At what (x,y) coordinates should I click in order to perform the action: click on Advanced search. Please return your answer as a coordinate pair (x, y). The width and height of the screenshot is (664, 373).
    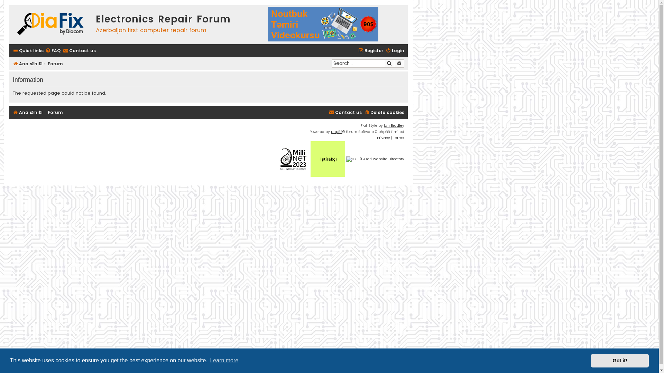
    Looking at the image, I should click on (399, 64).